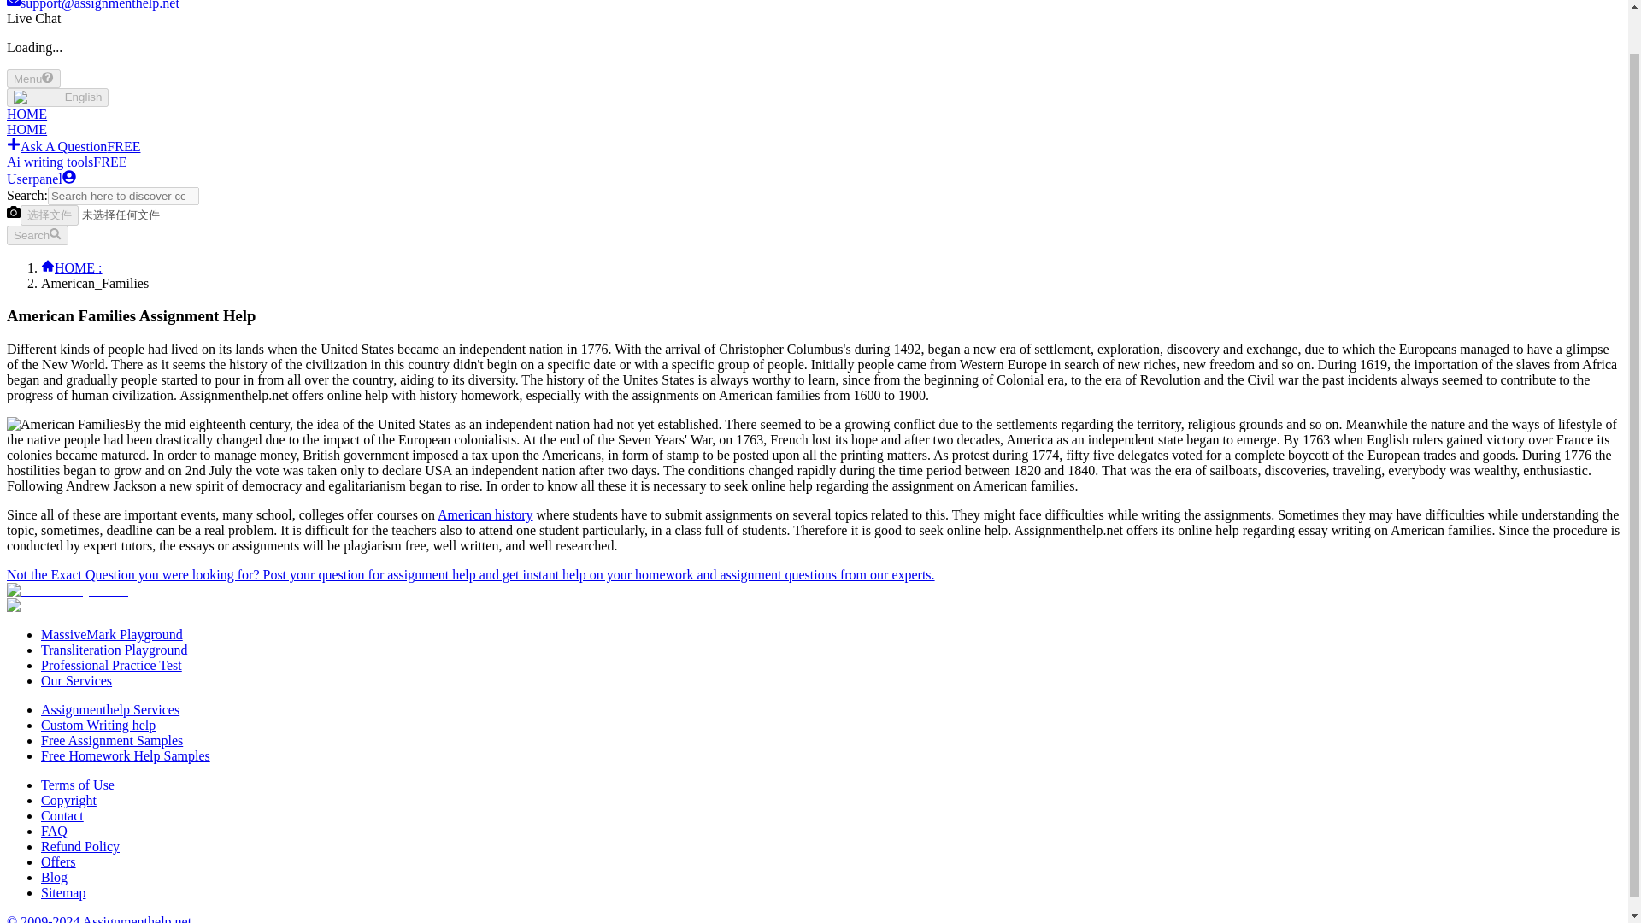  Describe the element at coordinates (485, 514) in the screenshot. I see `American history` at that location.